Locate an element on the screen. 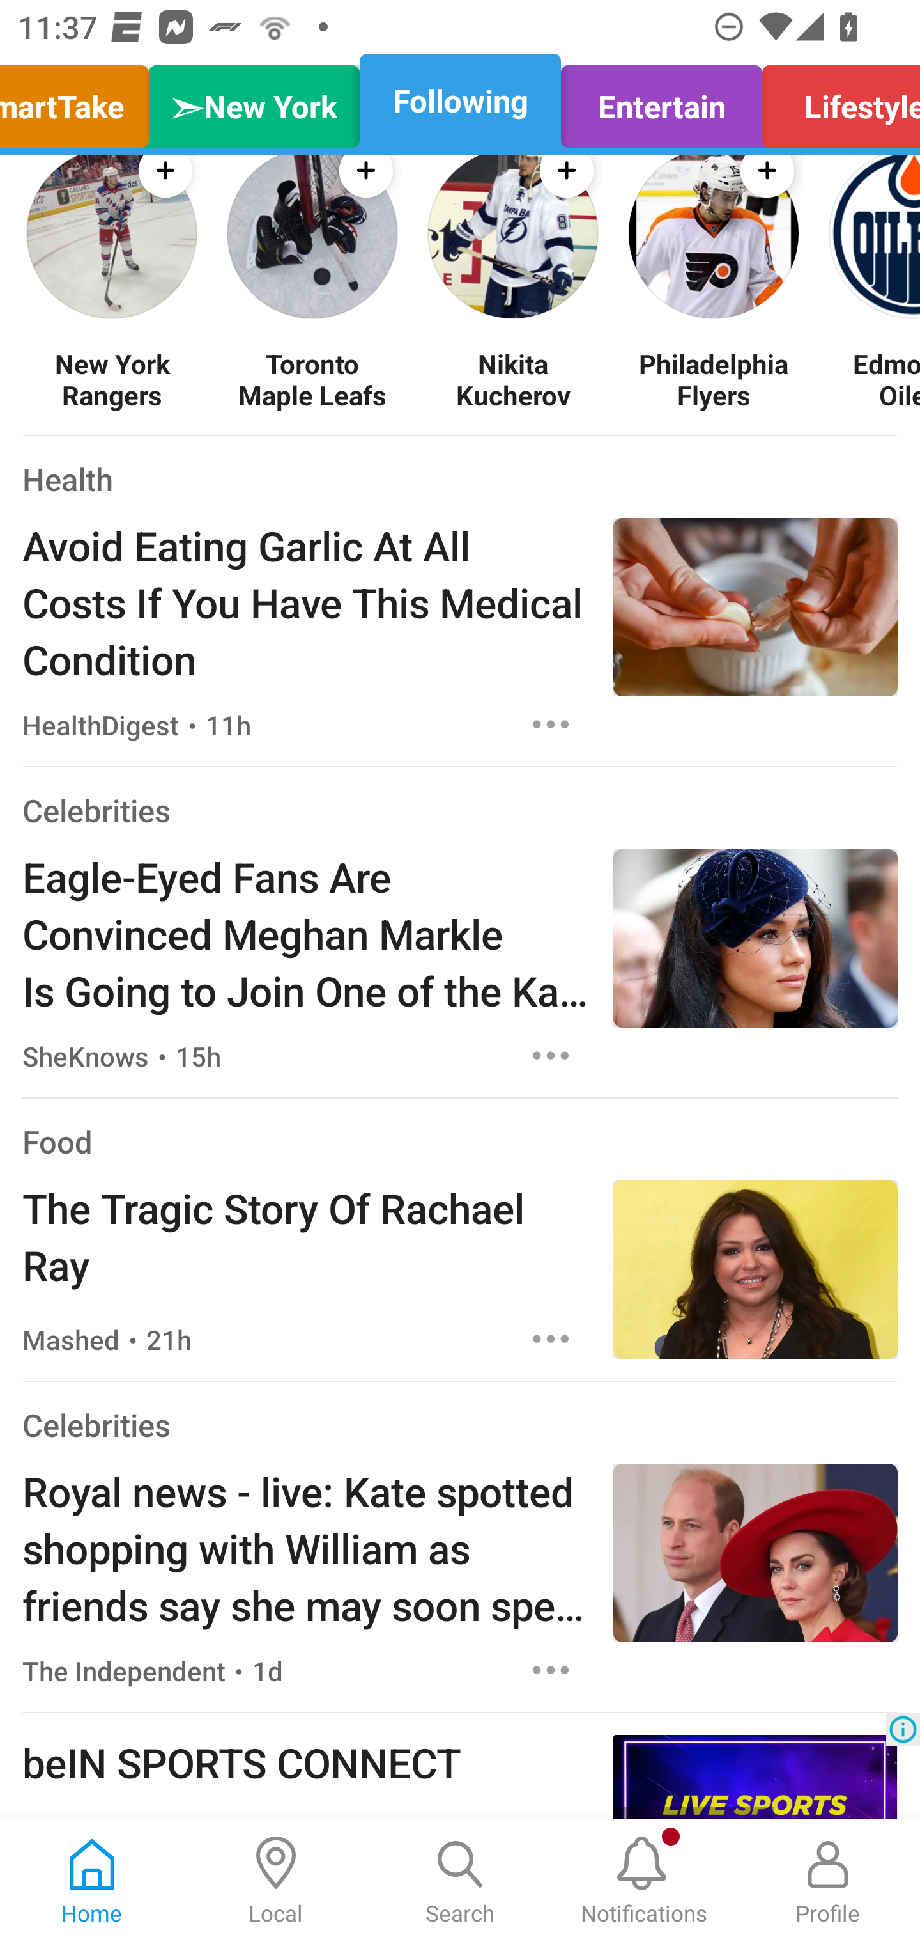 Image resolution: width=920 pixels, height=1944 pixels. Philadelphia Flyers is located at coordinates (713, 379).